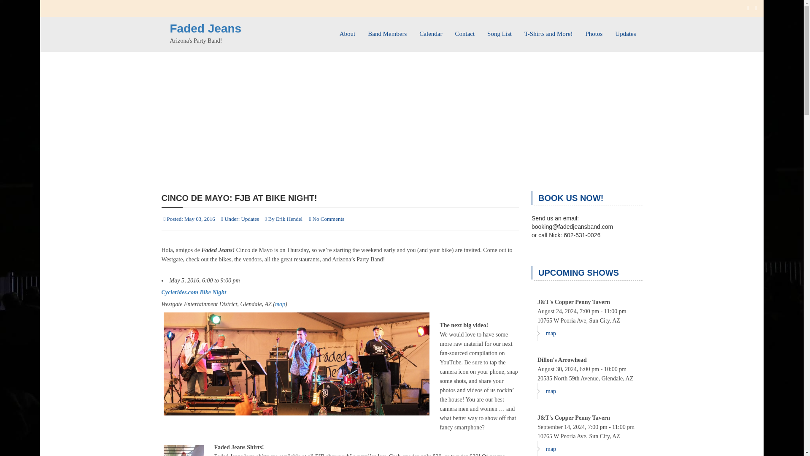 The height and width of the screenshot is (456, 810). What do you see at coordinates (205, 28) in the screenshot?
I see `Faded Jeans` at bounding box center [205, 28].